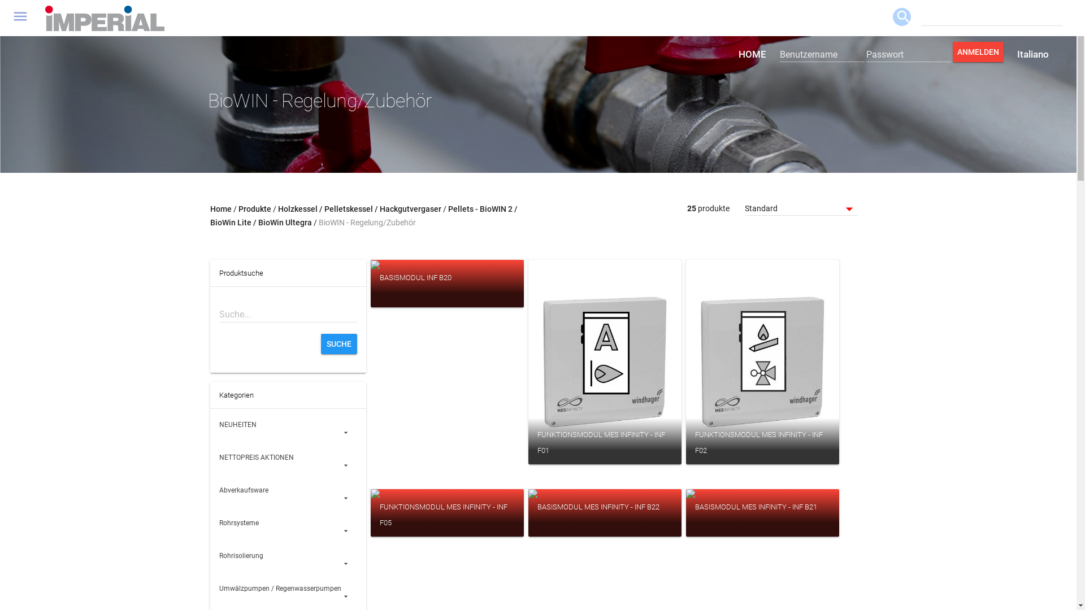 The image size is (1085, 610). What do you see at coordinates (288, 497) in the screenshot?
I see `Abverkaufsware
 ` at bounding box center [288, 497].